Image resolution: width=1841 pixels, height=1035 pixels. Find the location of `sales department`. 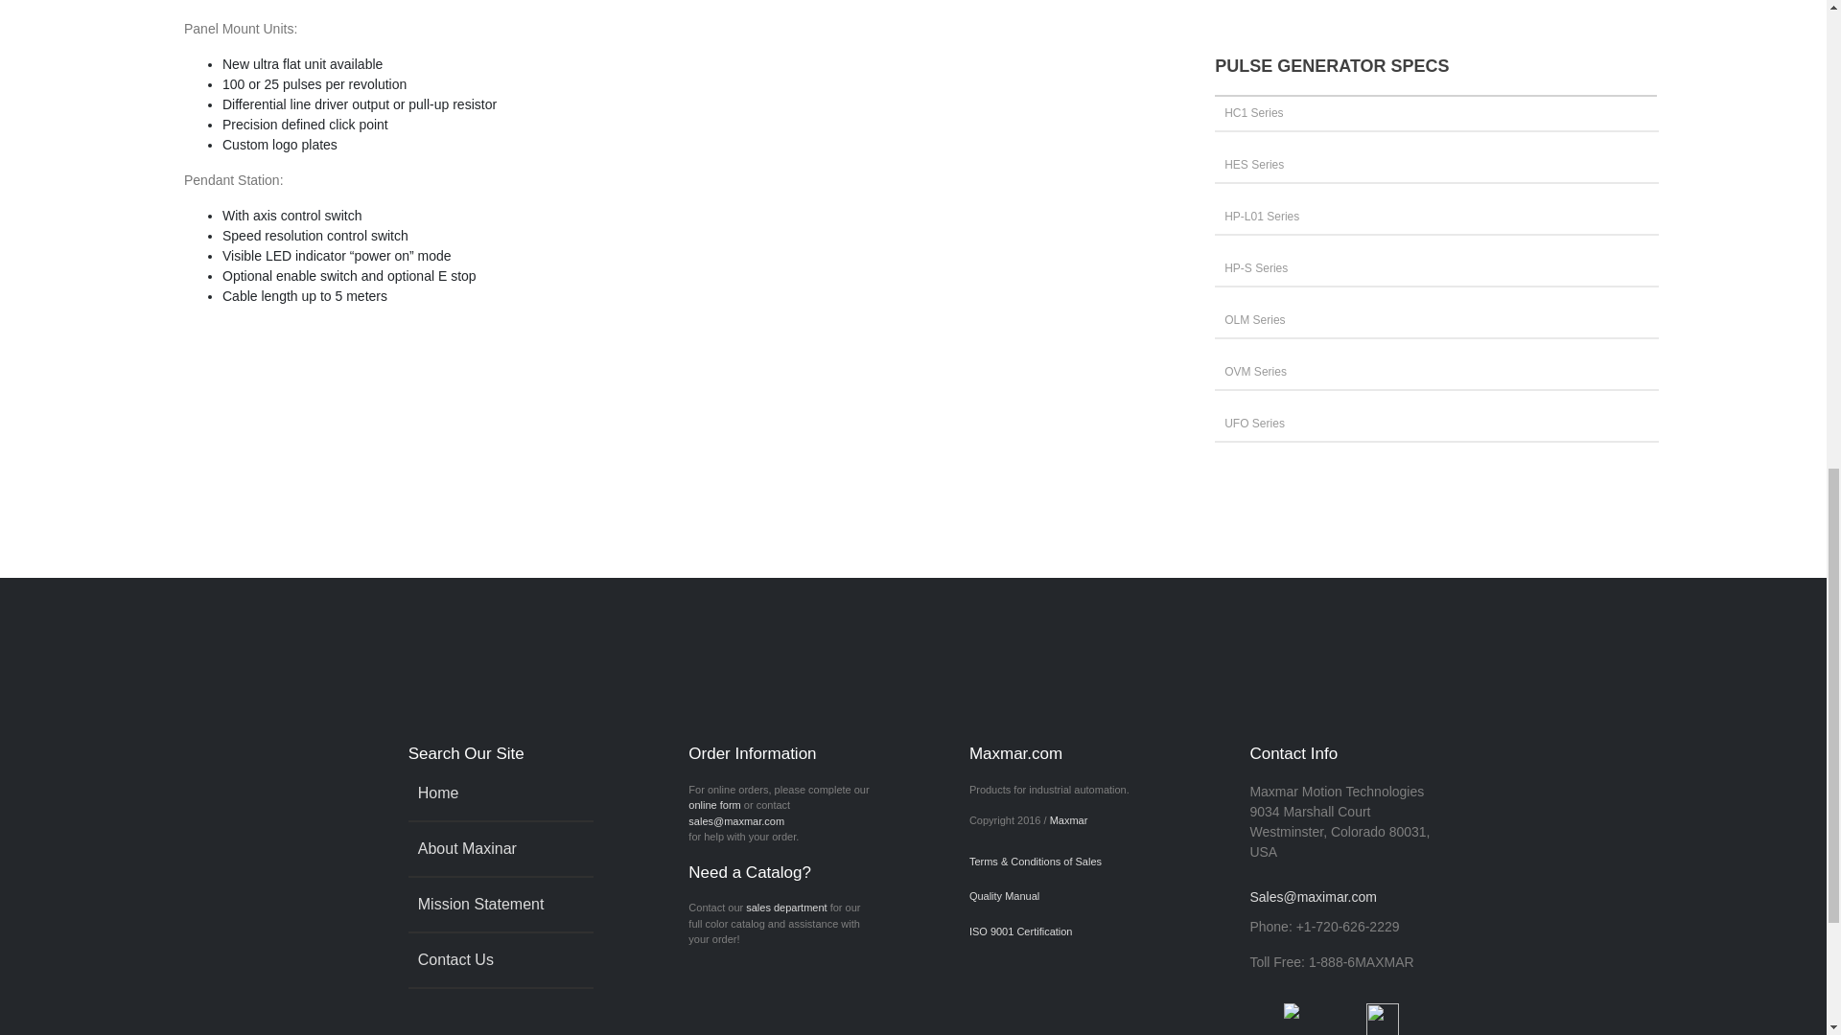

sales department is located at coordinates (786, 907).